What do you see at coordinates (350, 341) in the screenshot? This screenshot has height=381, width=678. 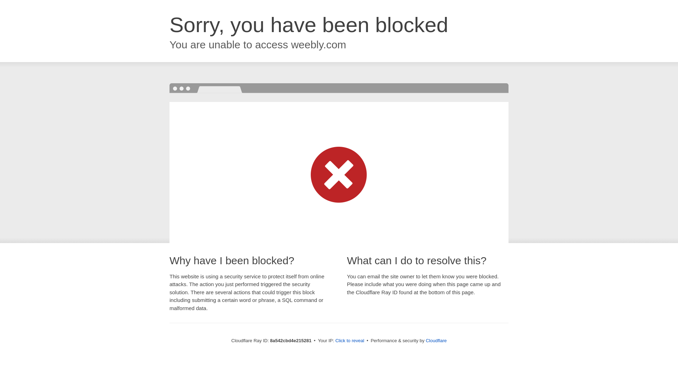 I see `Click to reveal` at bounding box center [350, 341].